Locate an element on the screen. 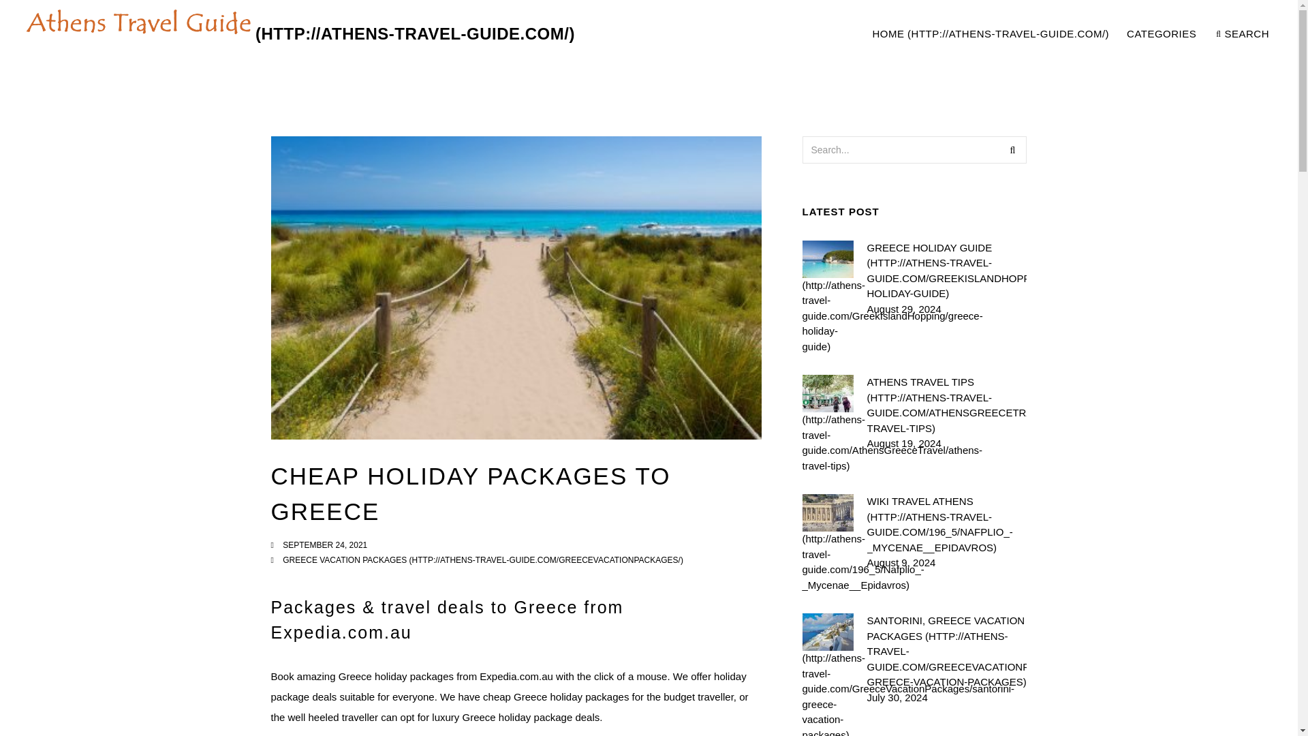 Image resolution: width=1308 pixels, height=736 pixels. SEARCH is located at coordinates (990, 34).